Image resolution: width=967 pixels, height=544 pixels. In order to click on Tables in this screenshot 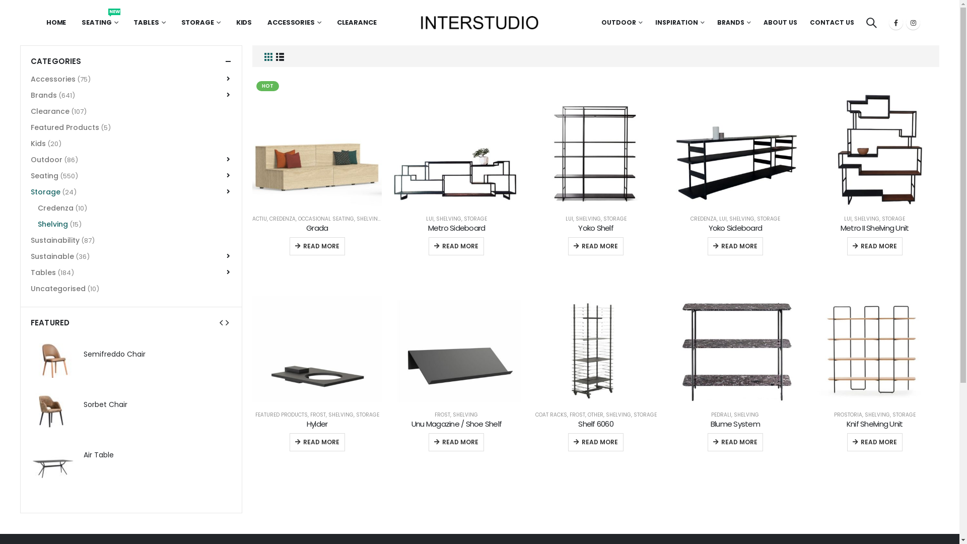, I will do `click(43, 273)`.